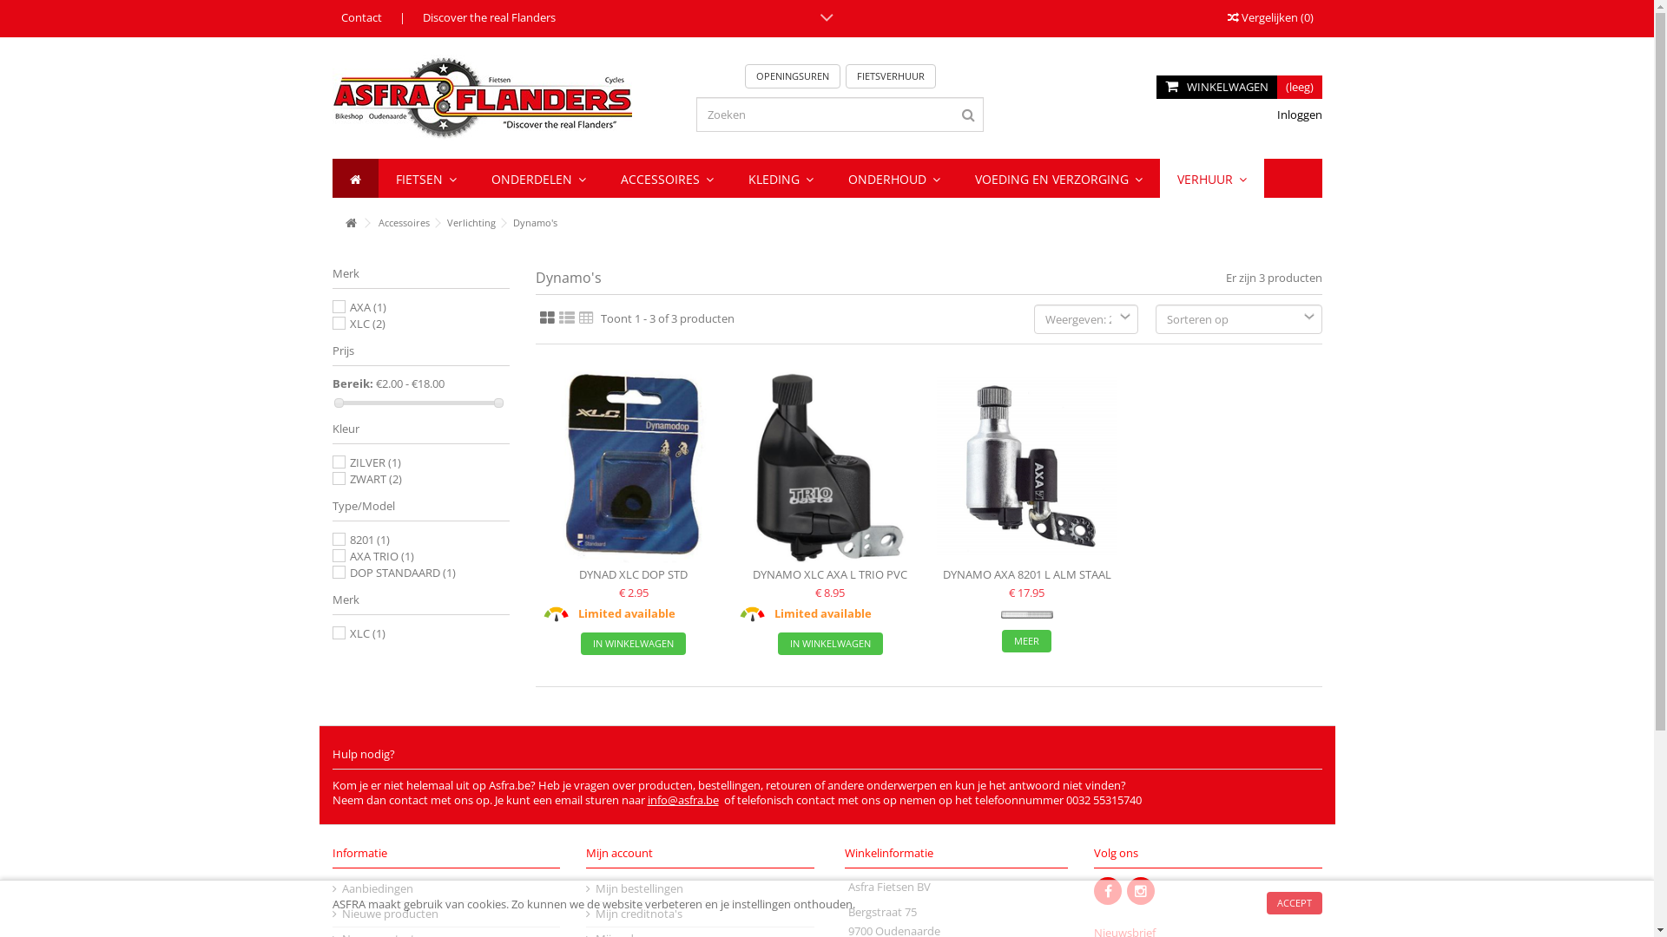  I want to click on Facebook, so click(1108, 891).